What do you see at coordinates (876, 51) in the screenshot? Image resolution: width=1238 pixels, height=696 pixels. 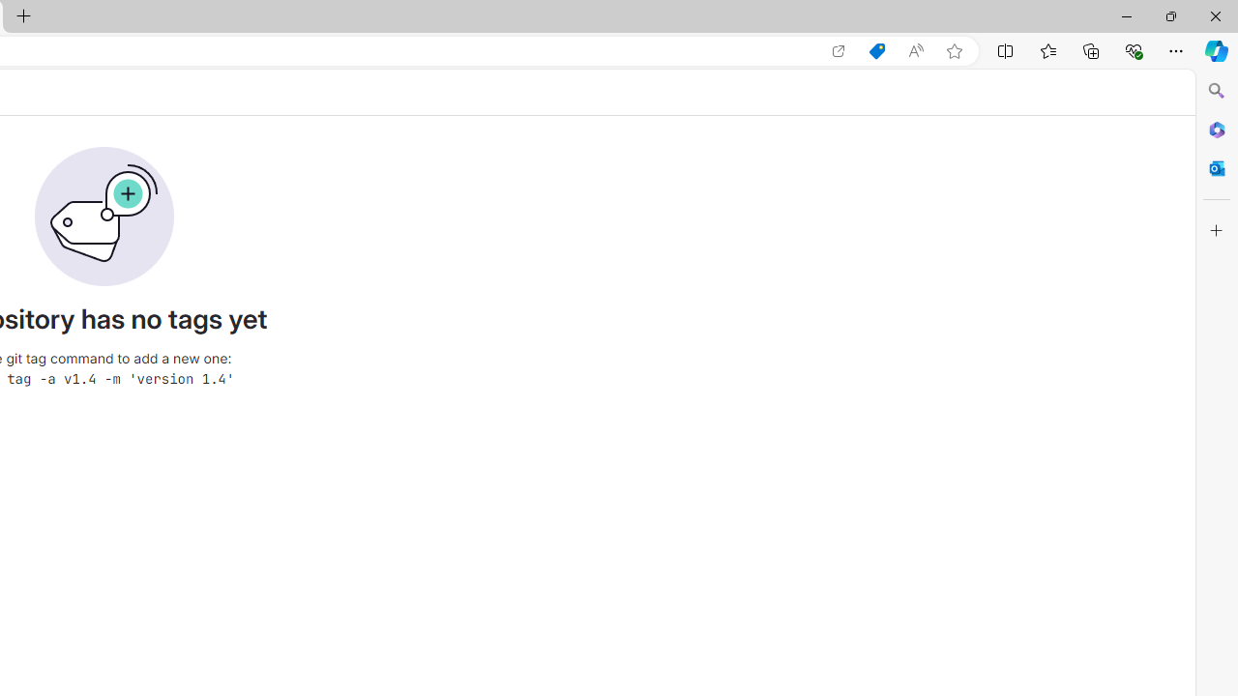 I see `Shopping in Microsoft Edge` at bounding box center [876, 51].